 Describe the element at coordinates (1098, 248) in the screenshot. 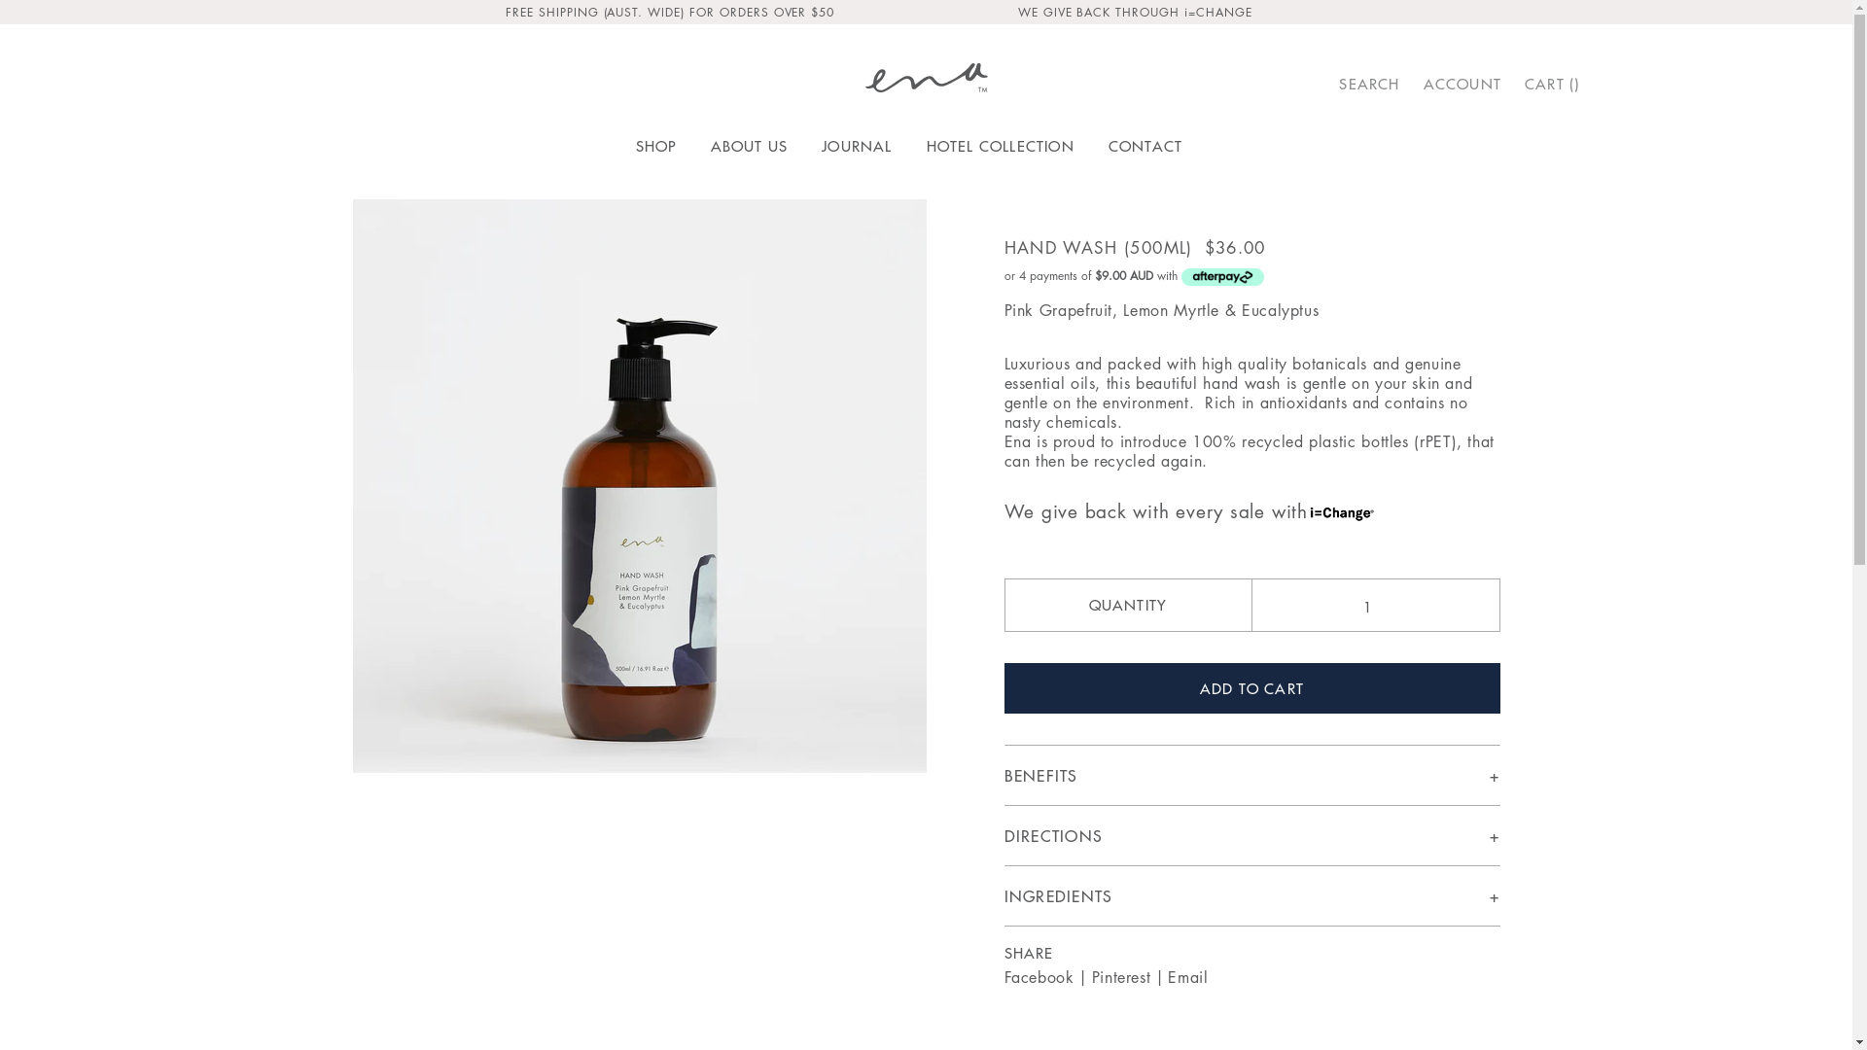

I see `HAND WASH (500ML)` at that location.